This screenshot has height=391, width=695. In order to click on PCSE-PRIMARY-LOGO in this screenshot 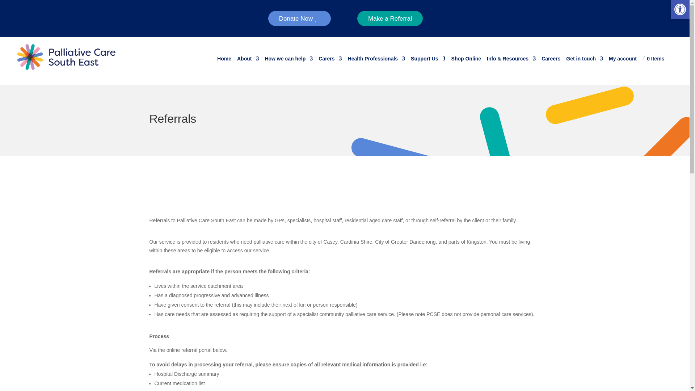, I will do `click(66, 57)`.